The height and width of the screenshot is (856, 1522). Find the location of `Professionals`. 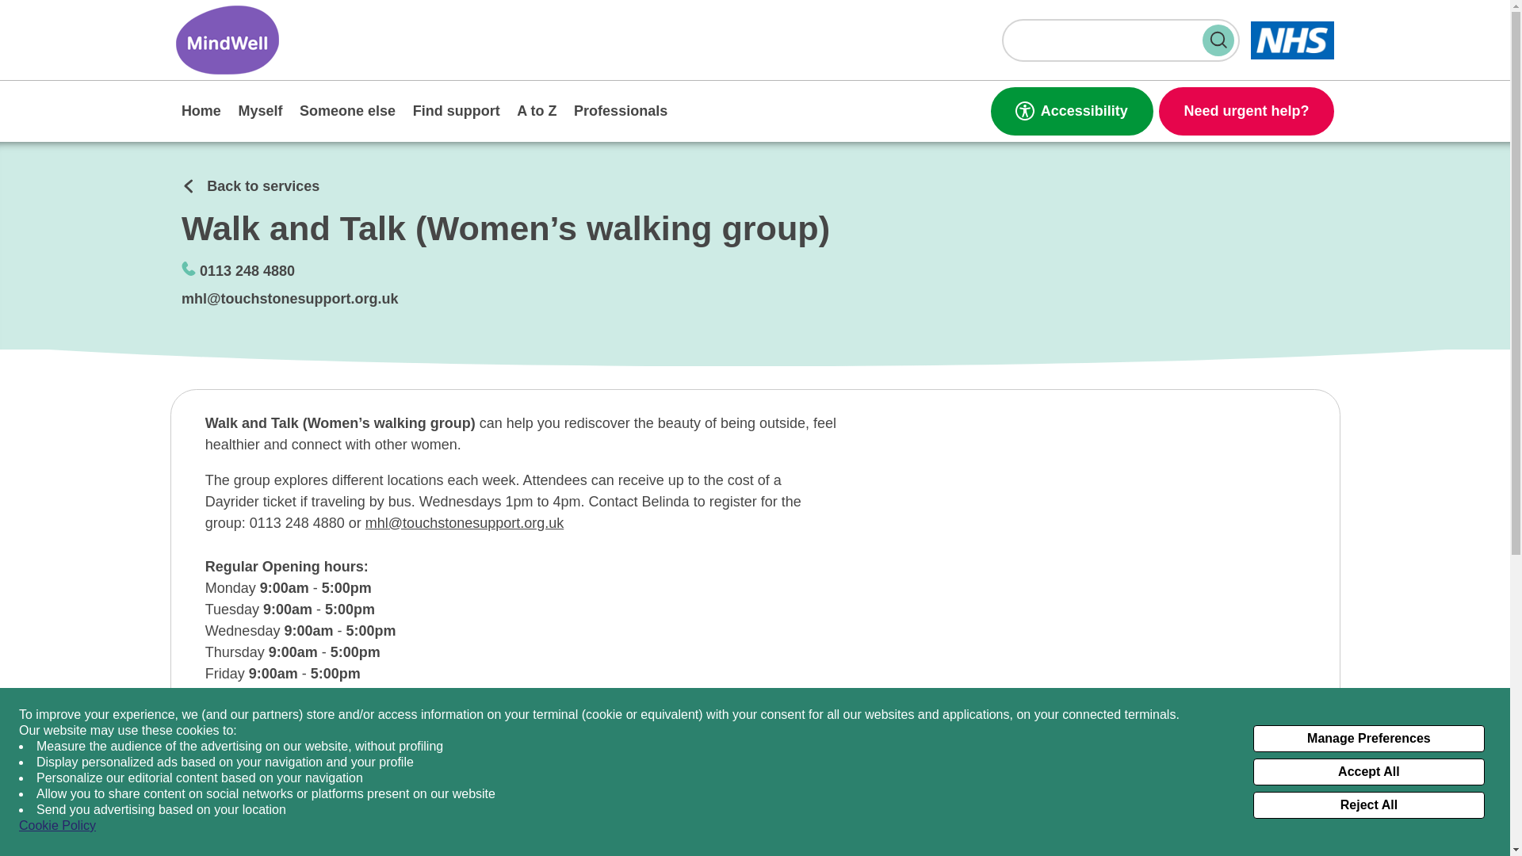

Professionals is located at coordinates (620, 111).